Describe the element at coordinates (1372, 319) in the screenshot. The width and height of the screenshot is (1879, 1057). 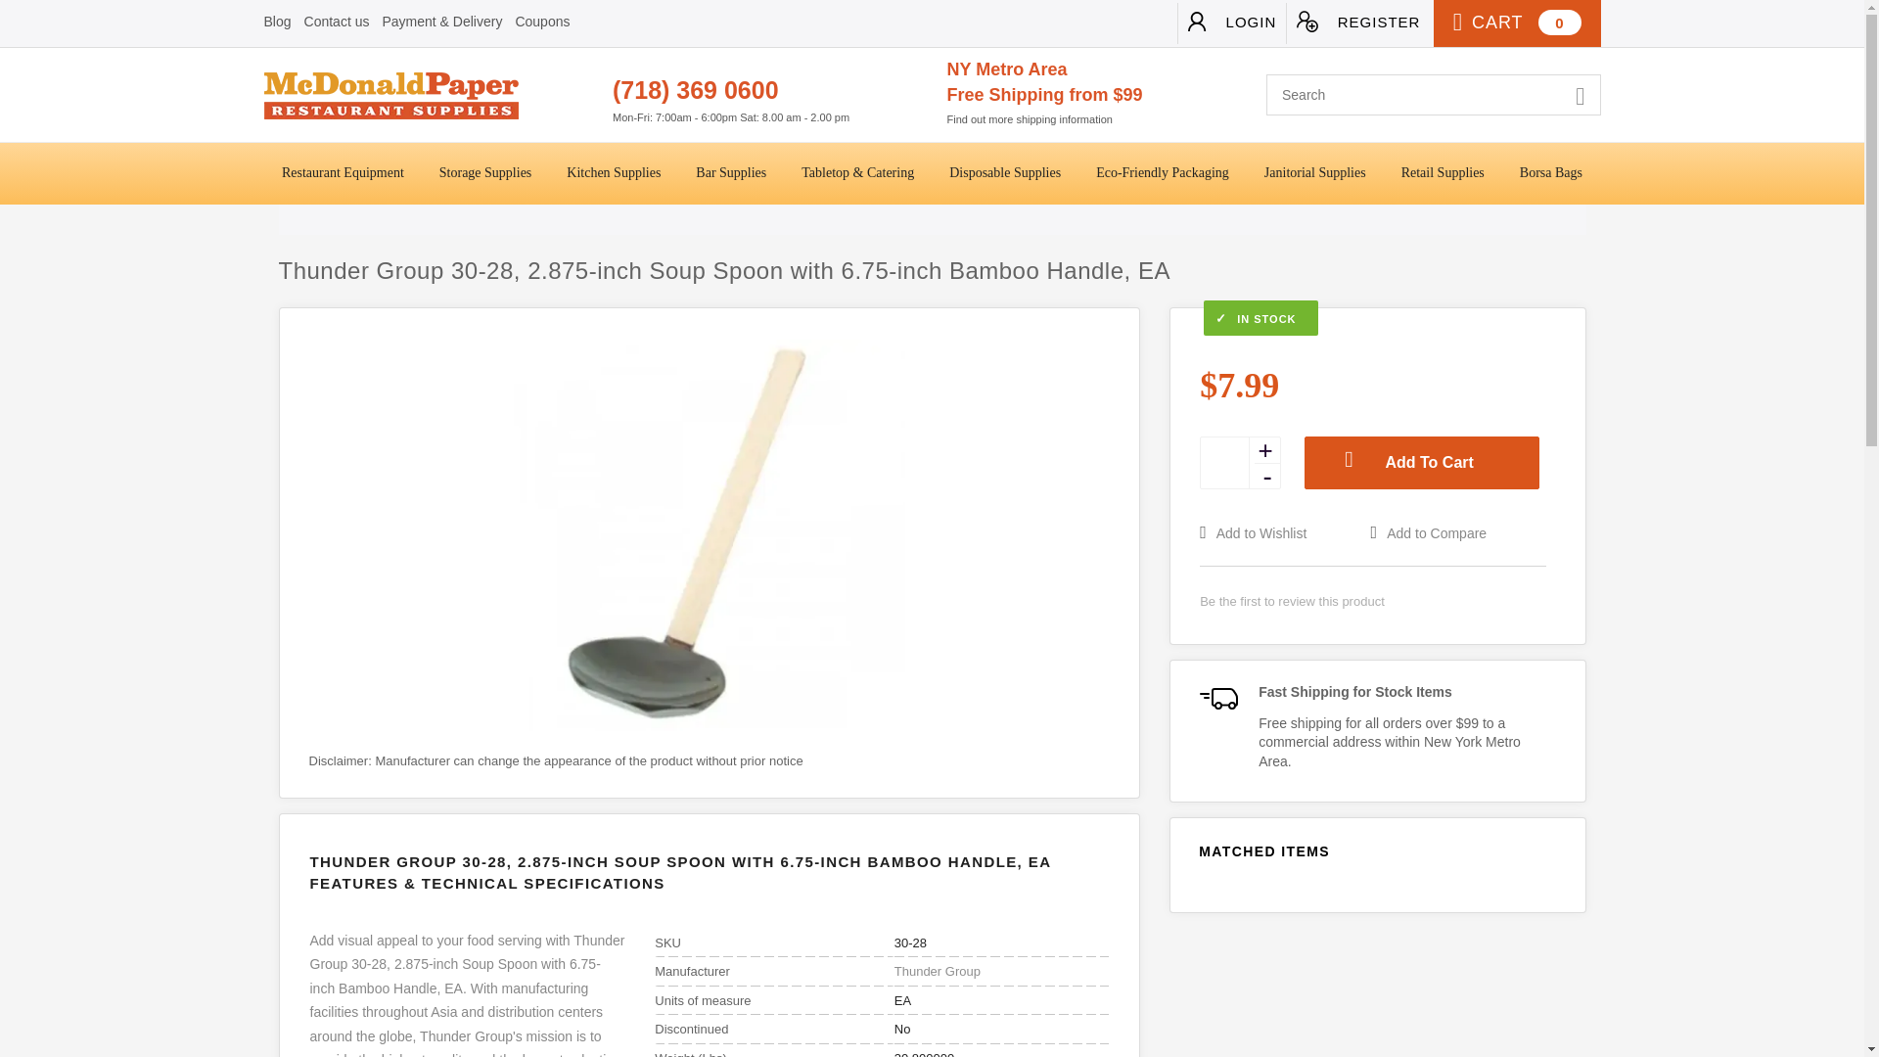
I see `Availability` at that location.